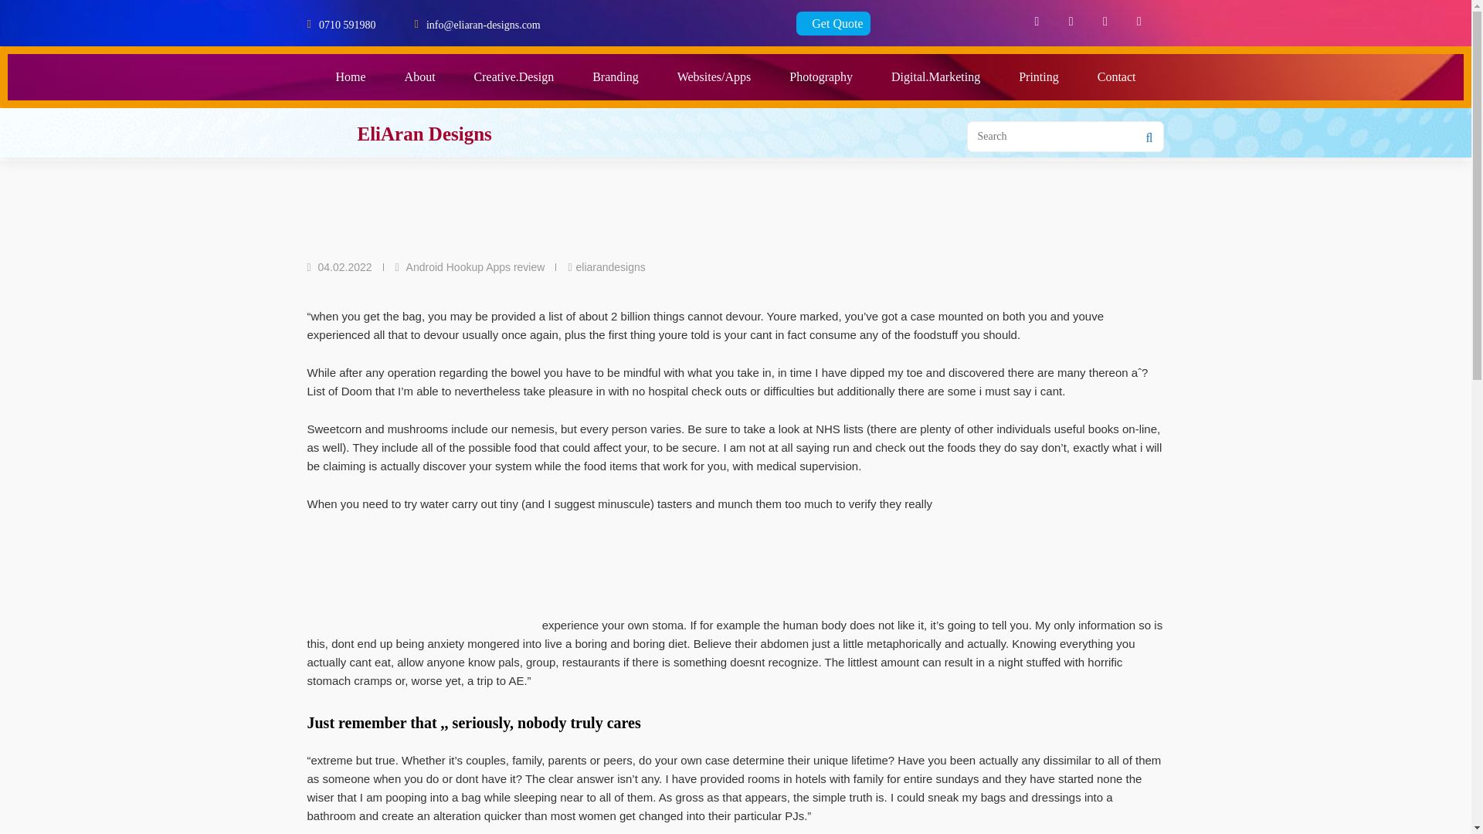 Image resolution: width=1483 pixels, height=834 pixels. What do you see at coordinates (935, 77) in the screenshot?
I see `Digital.Marketing` at bounding box center [935, 77].